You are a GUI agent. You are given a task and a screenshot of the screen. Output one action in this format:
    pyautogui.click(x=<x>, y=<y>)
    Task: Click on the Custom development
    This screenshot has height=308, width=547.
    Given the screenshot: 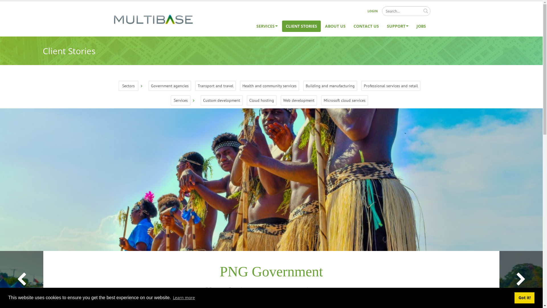 What is the action you would take?
    pyautogui.click(x=222, y=100)
    